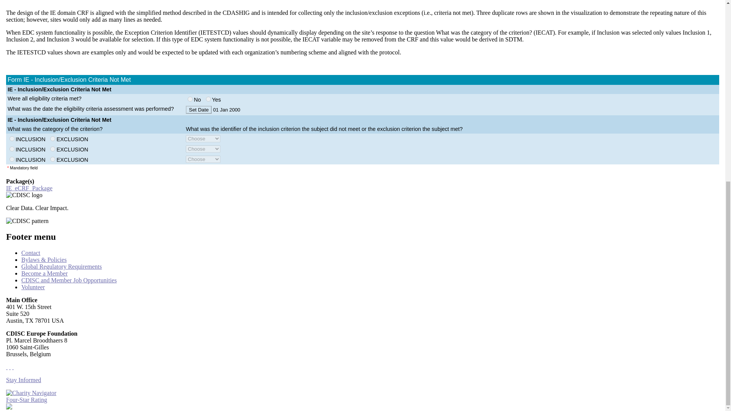 The image size is (731, 411). I want to click on Field Name: IT.IECAT, so click(53, 139).